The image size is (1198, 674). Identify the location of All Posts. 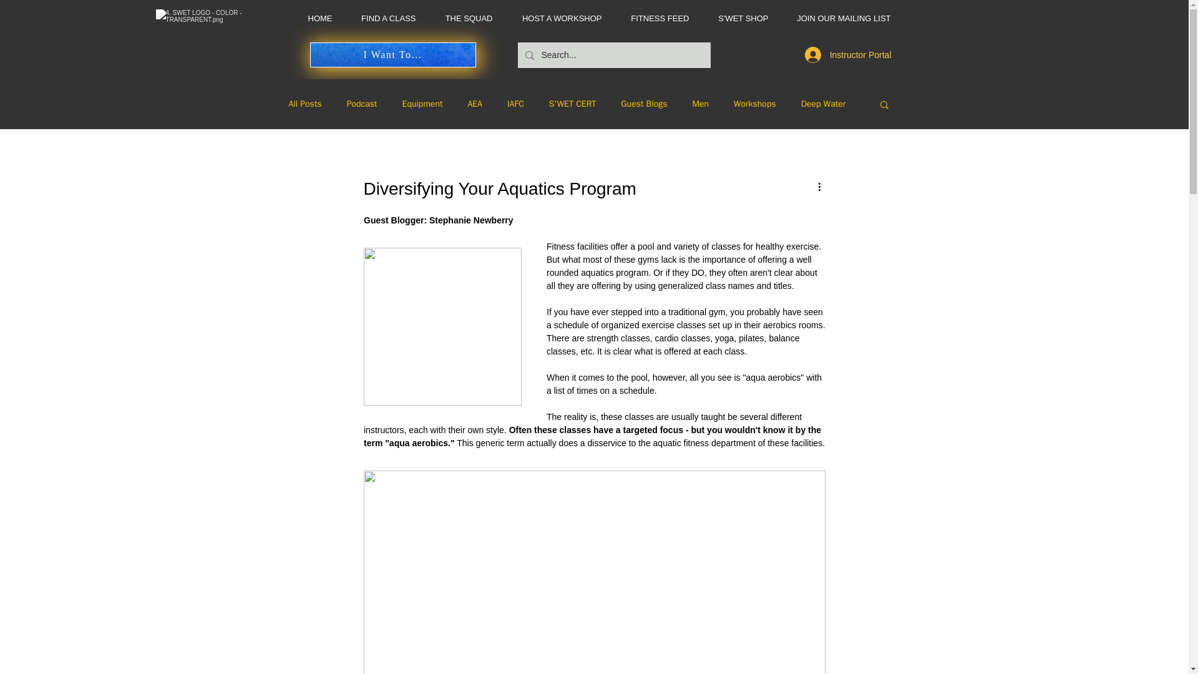
(304, 104).